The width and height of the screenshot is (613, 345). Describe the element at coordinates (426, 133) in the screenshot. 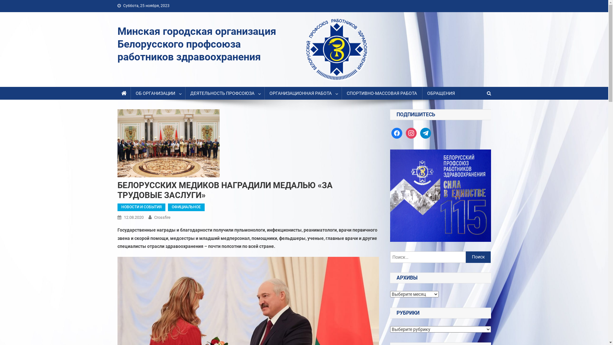

I see `telegram` at that location.